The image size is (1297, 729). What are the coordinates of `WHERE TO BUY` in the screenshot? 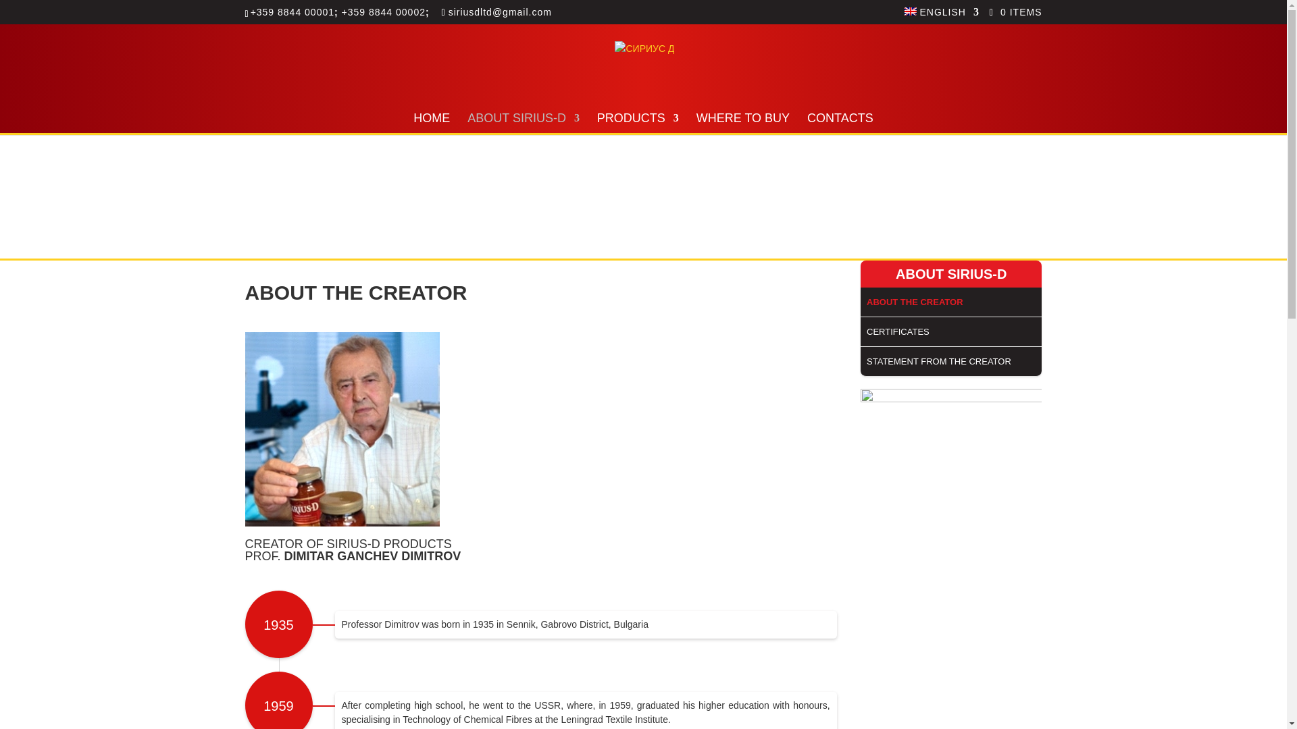 It's located at (743, 123).